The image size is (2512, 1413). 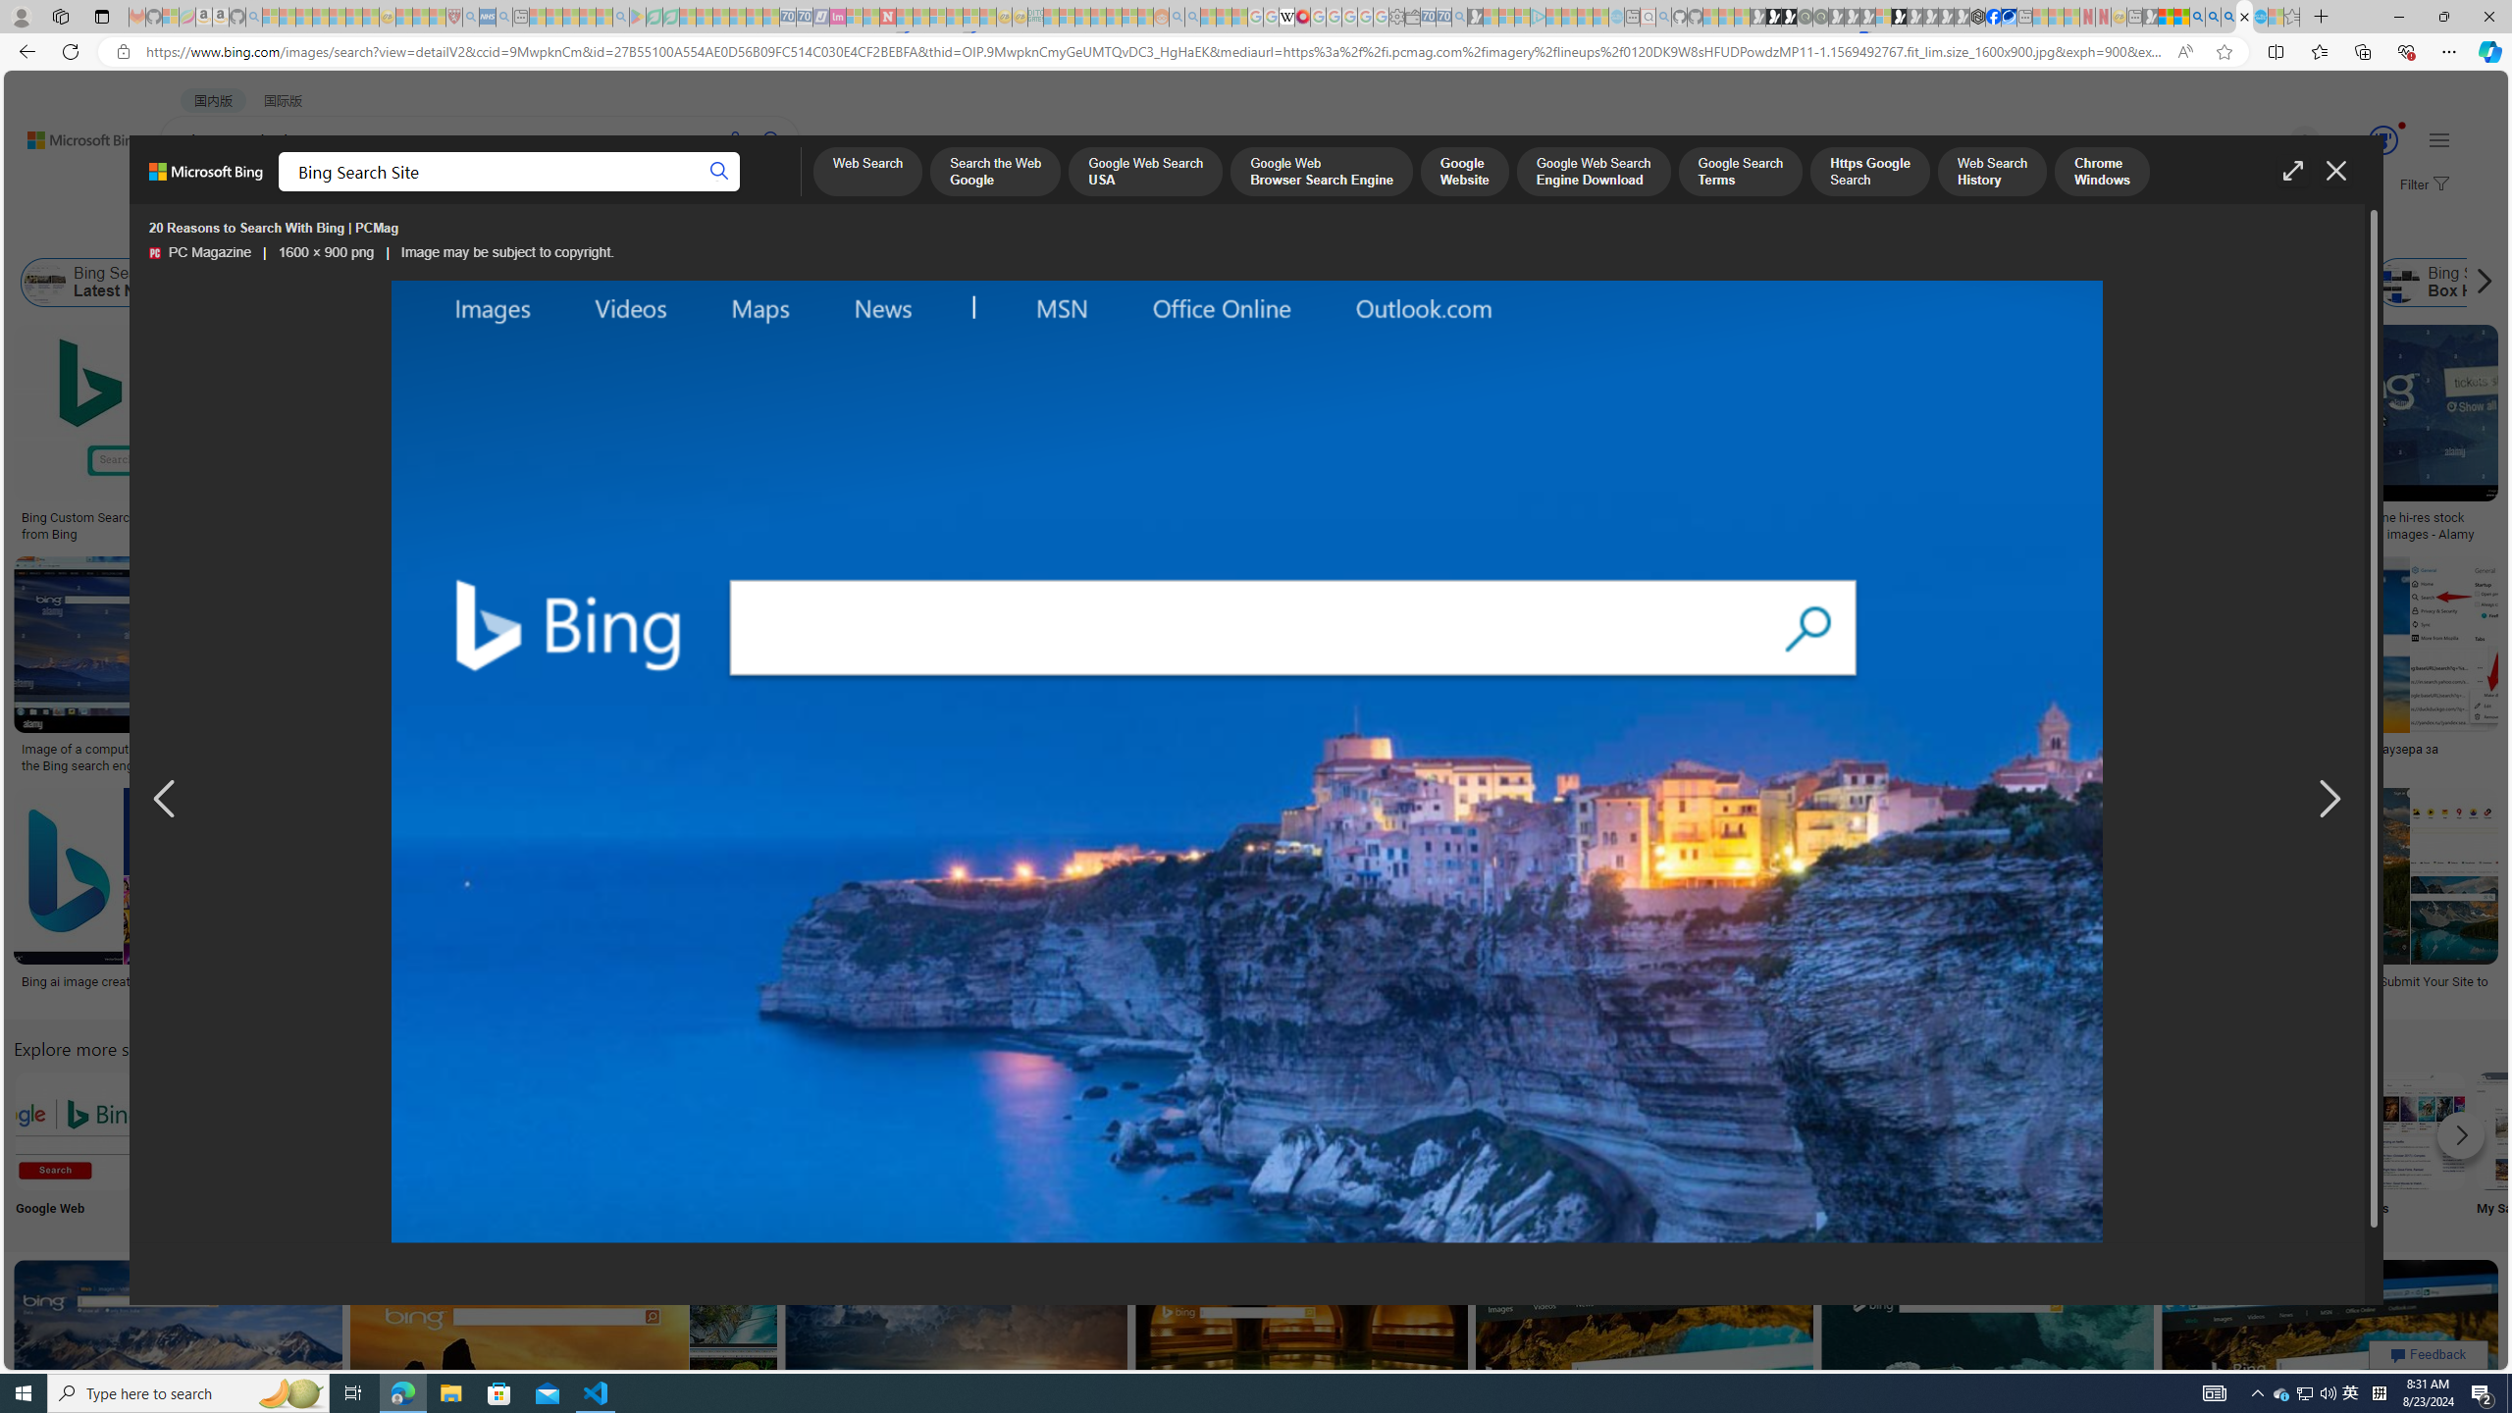 I want to click on New Bing Image Search New, so click(x=2017, y=1148).